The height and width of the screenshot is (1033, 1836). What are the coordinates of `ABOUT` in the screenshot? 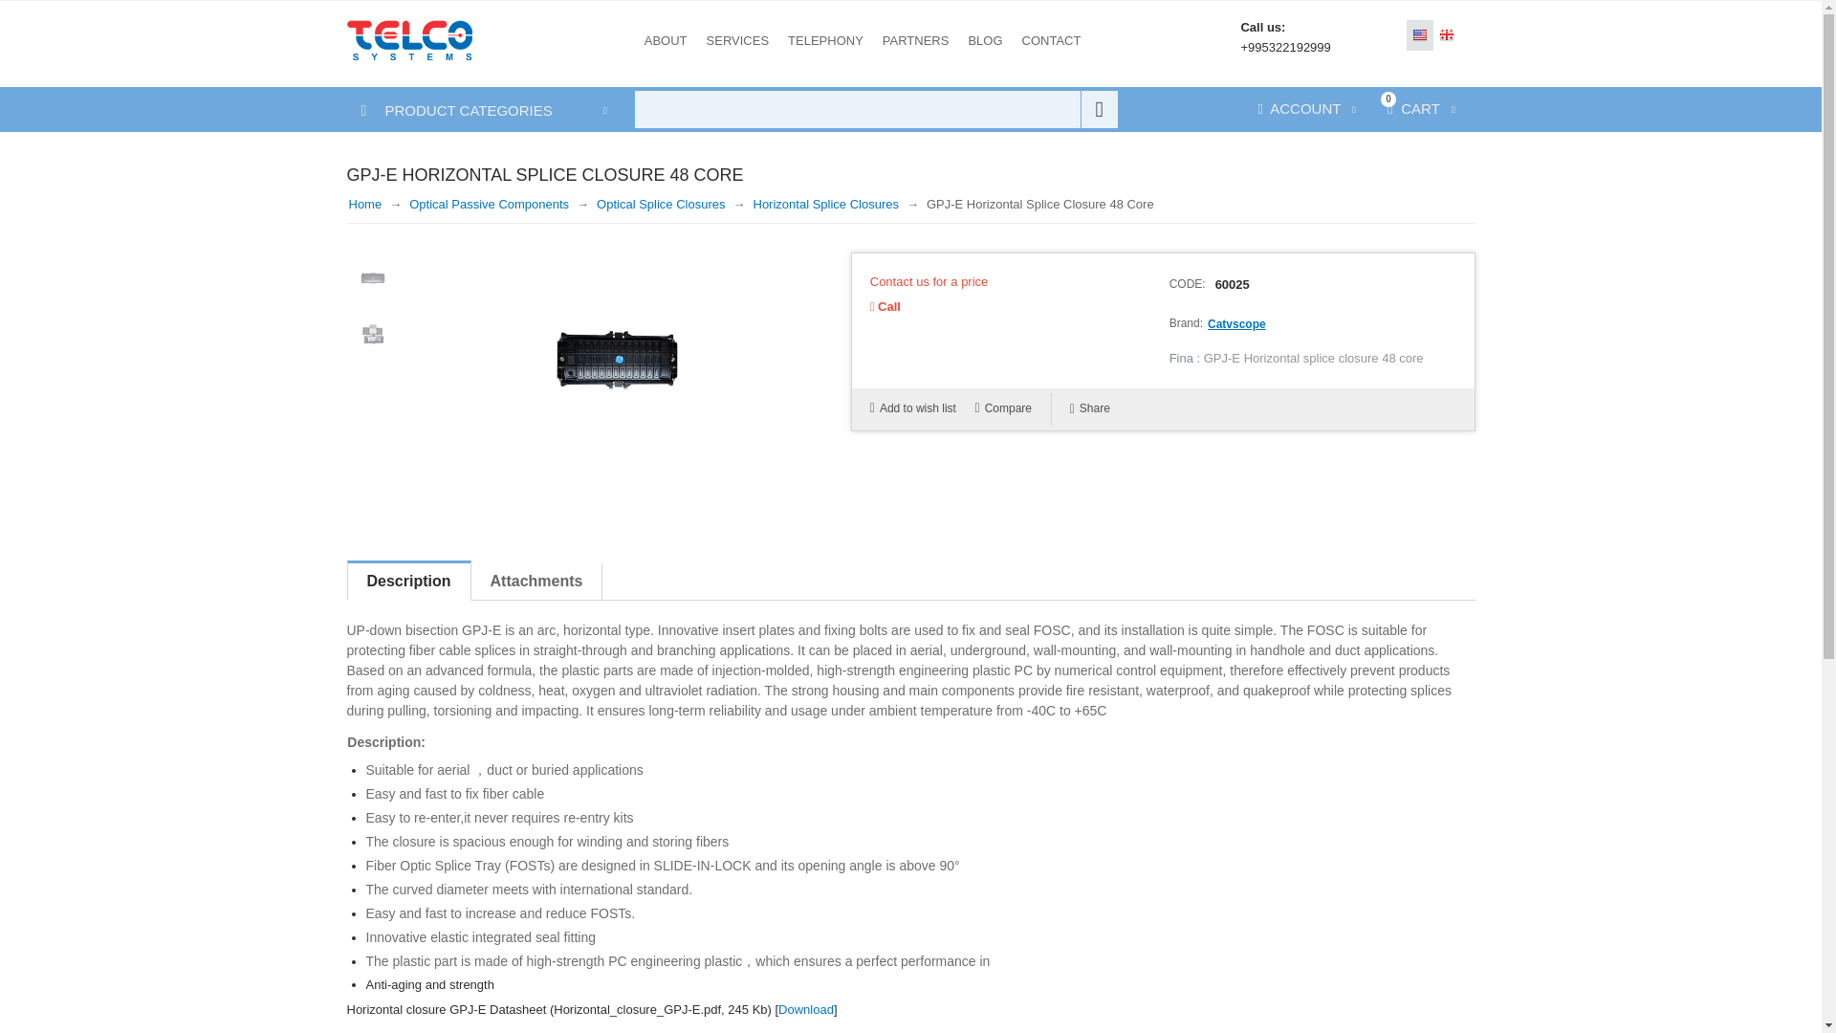 It's located at (666, 40).